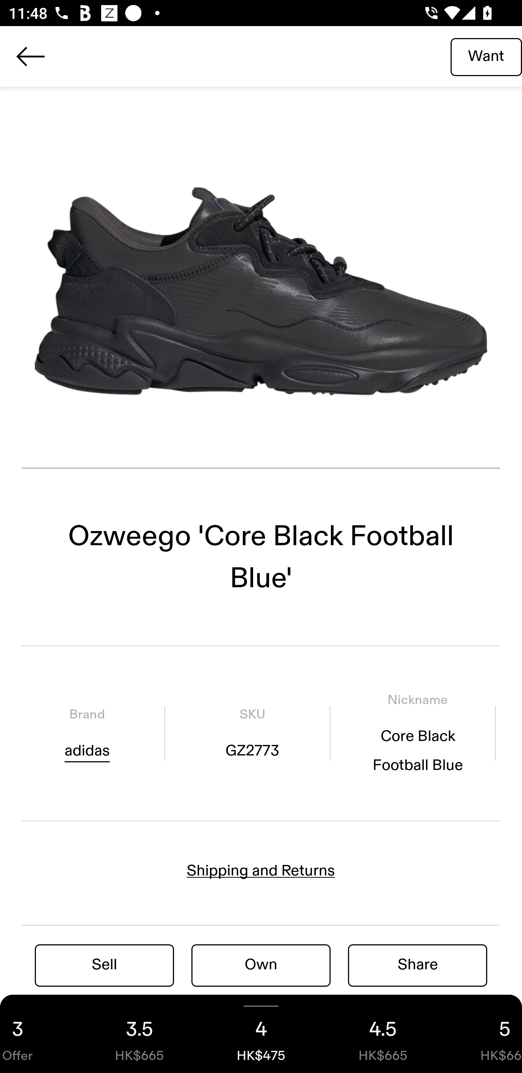 This screenshot has height=1073, width=522. I want to click on 4 HK$475, so click(261, 1034).